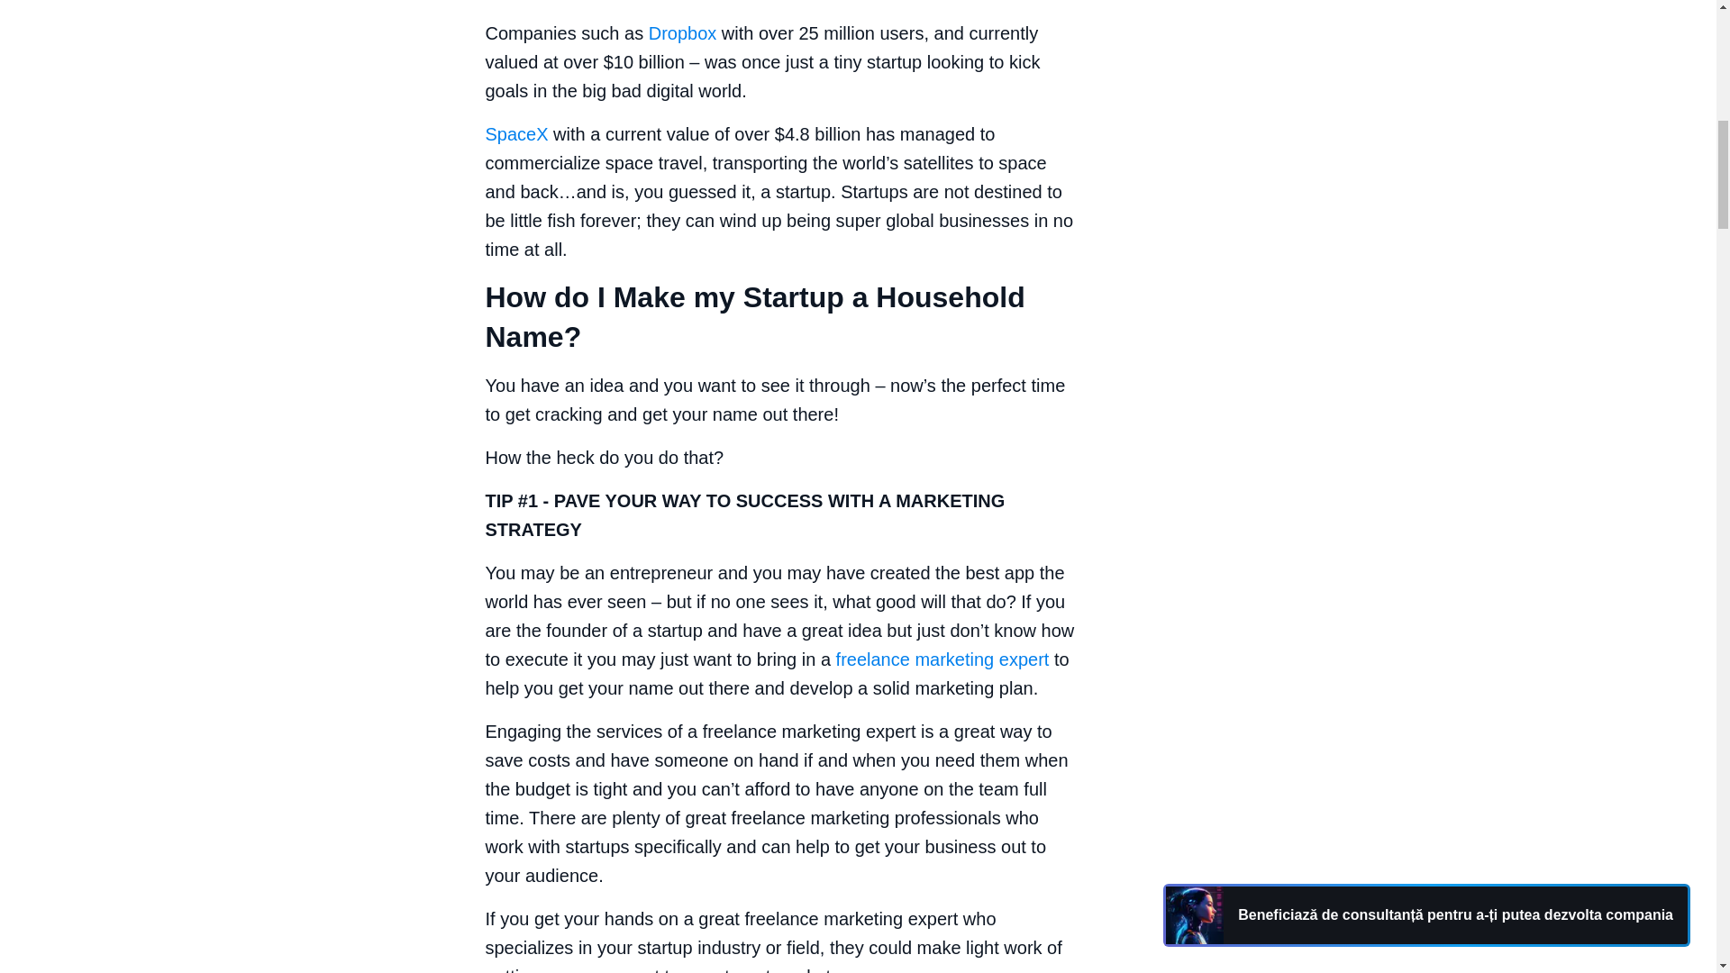  What do you see at coordinates (942, 659) in the screenshot?
I see `freelance marketing expert` at bounding box center [942, 659].